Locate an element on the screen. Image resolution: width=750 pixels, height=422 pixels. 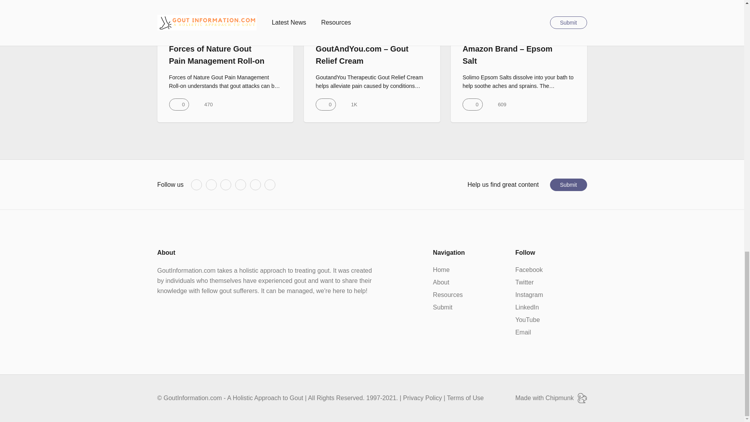
Resources is located at coordinates (448, 295).